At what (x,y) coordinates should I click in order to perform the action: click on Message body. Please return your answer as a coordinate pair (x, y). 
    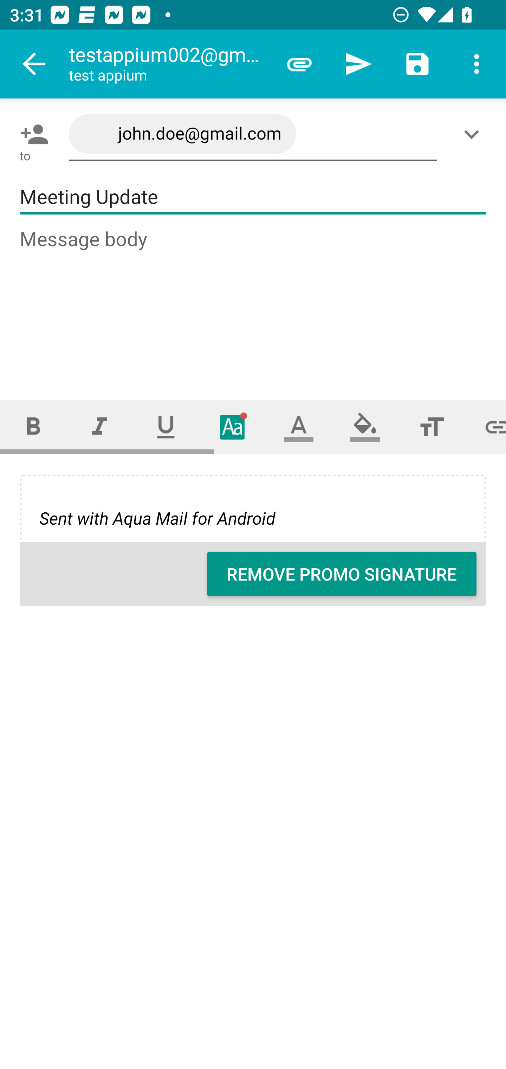
    Looking at the image, I should click on (254, 302).